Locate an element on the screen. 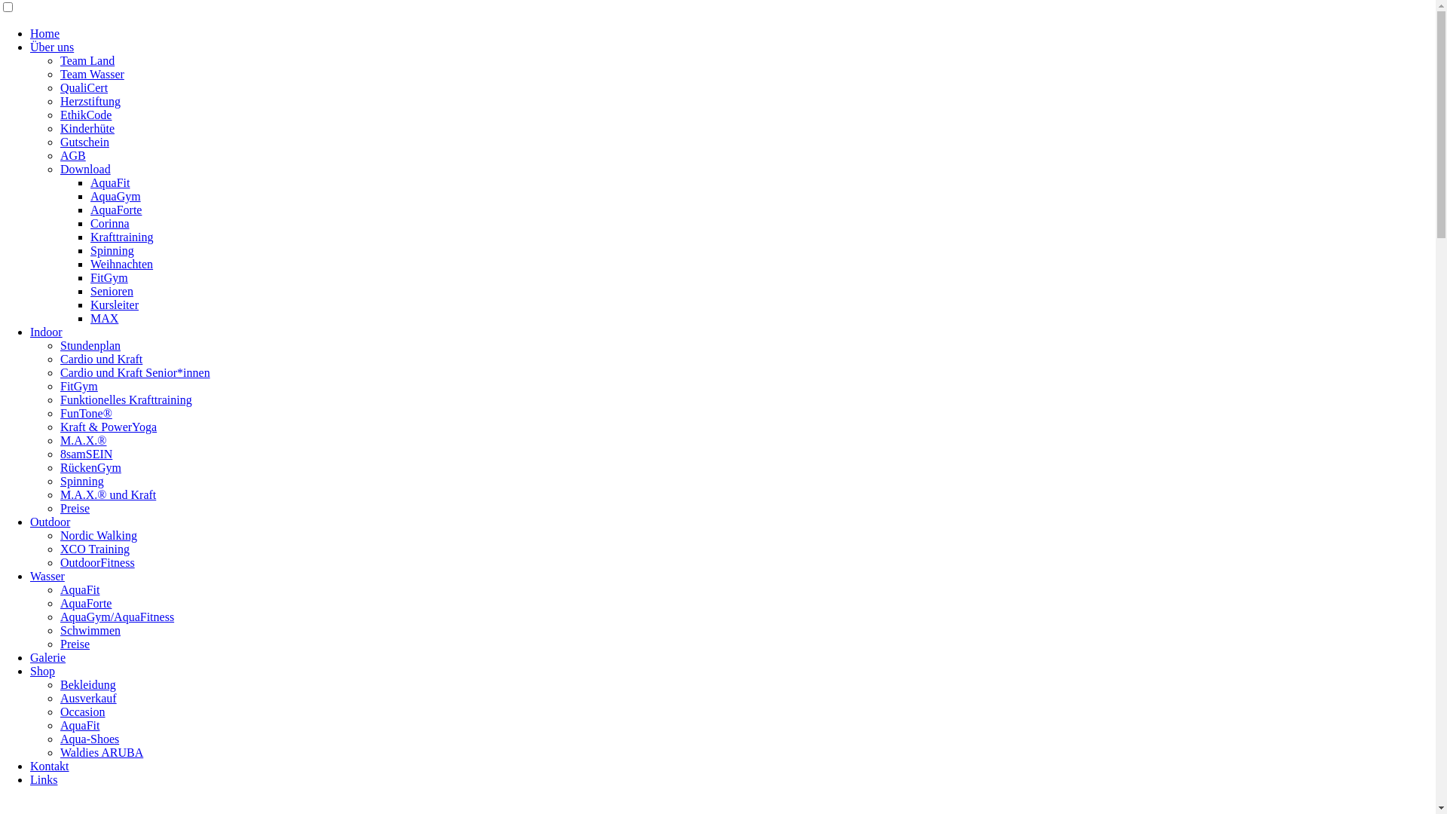 The image size is (1447, 814). Bekleidung is located at coordinates (88, 684).